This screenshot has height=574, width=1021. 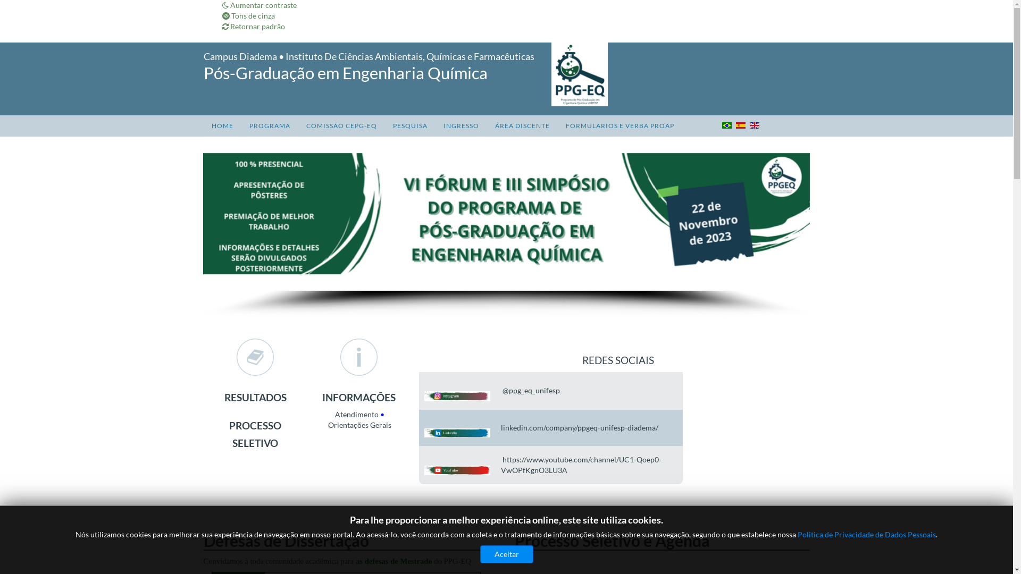 What do you see at coordinates (531, 390) in the screenshot?
I see `@ppg_eq_unifesp` at bounding box center [531, 390].